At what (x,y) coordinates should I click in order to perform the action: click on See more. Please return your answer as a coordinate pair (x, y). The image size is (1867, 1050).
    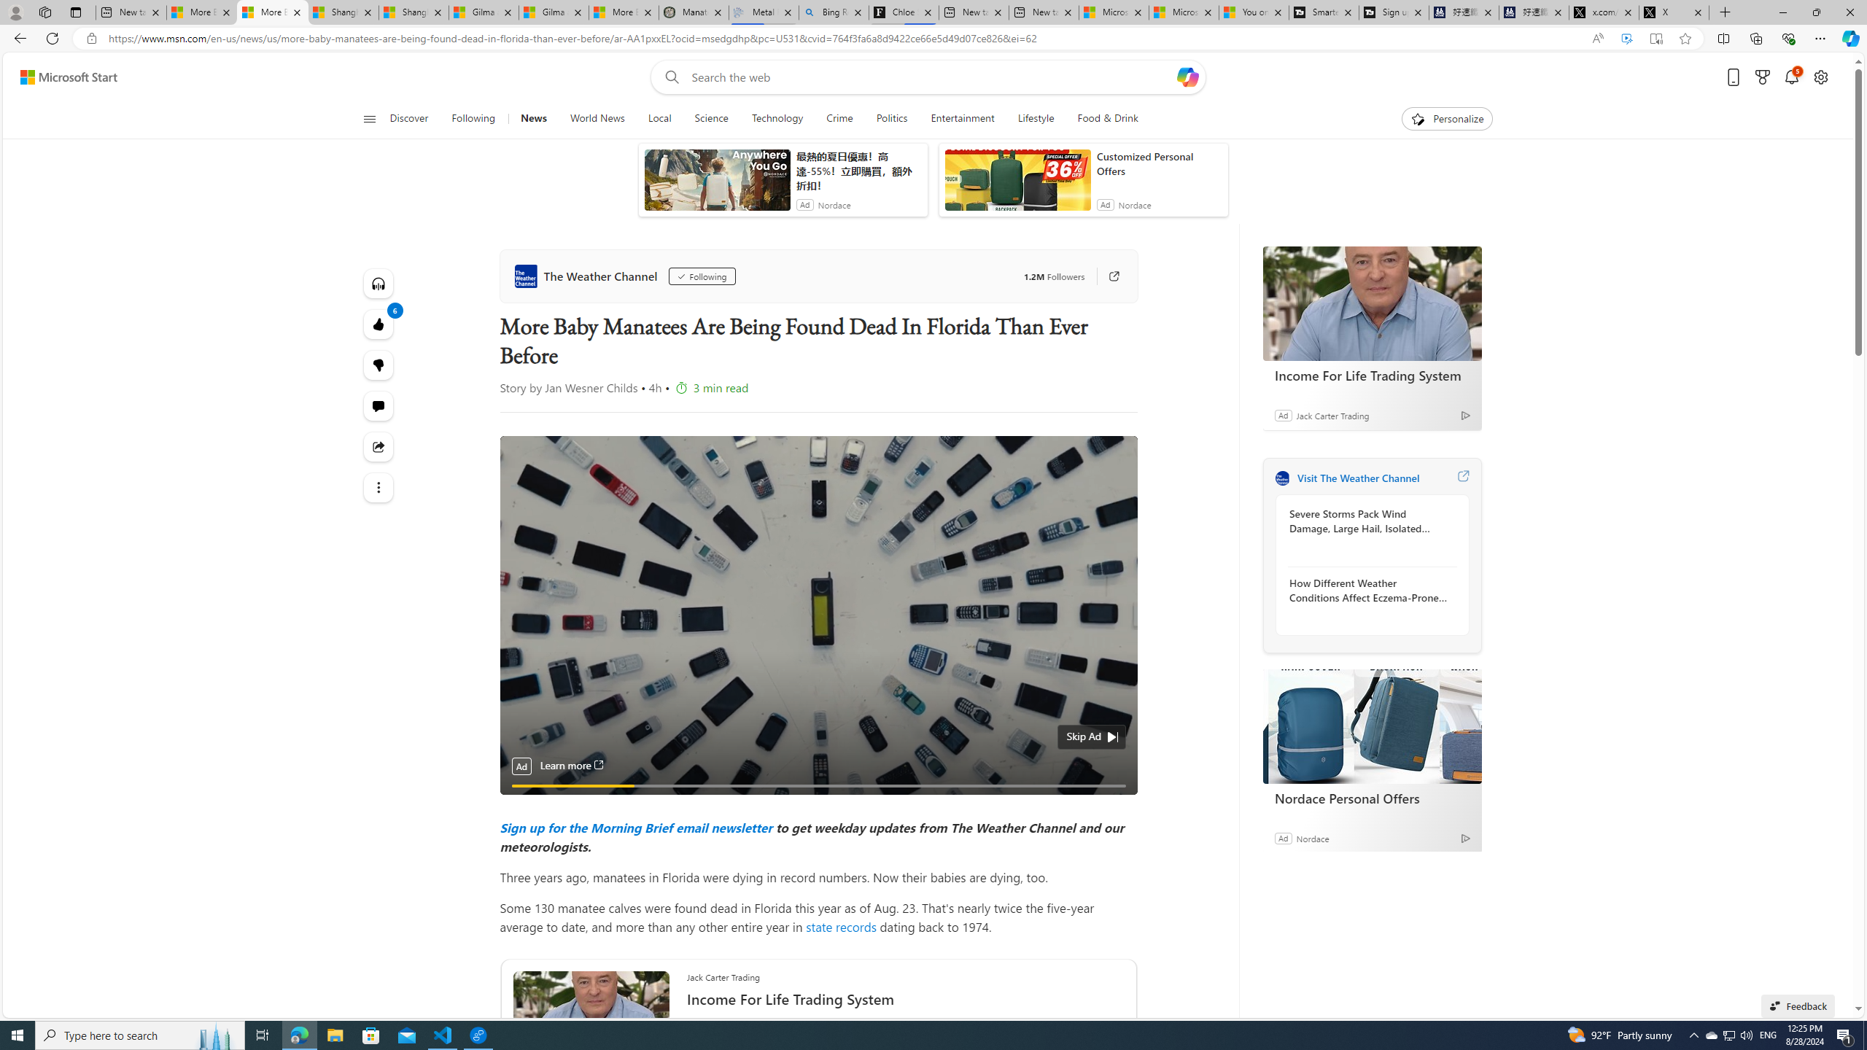
    Looking at the image, I should click on (379, 487).